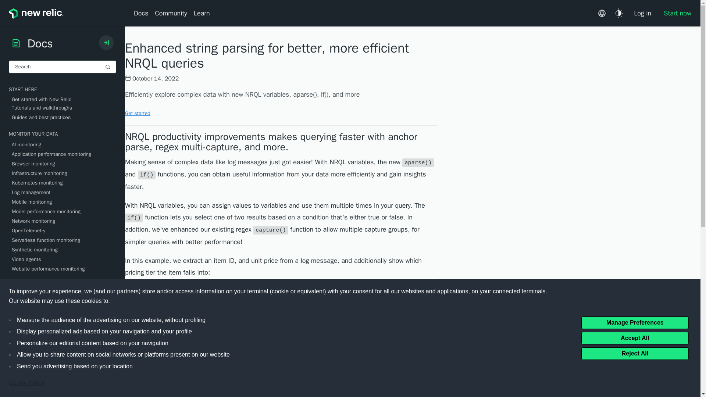  I want to click on Log in, so click(642, 13).